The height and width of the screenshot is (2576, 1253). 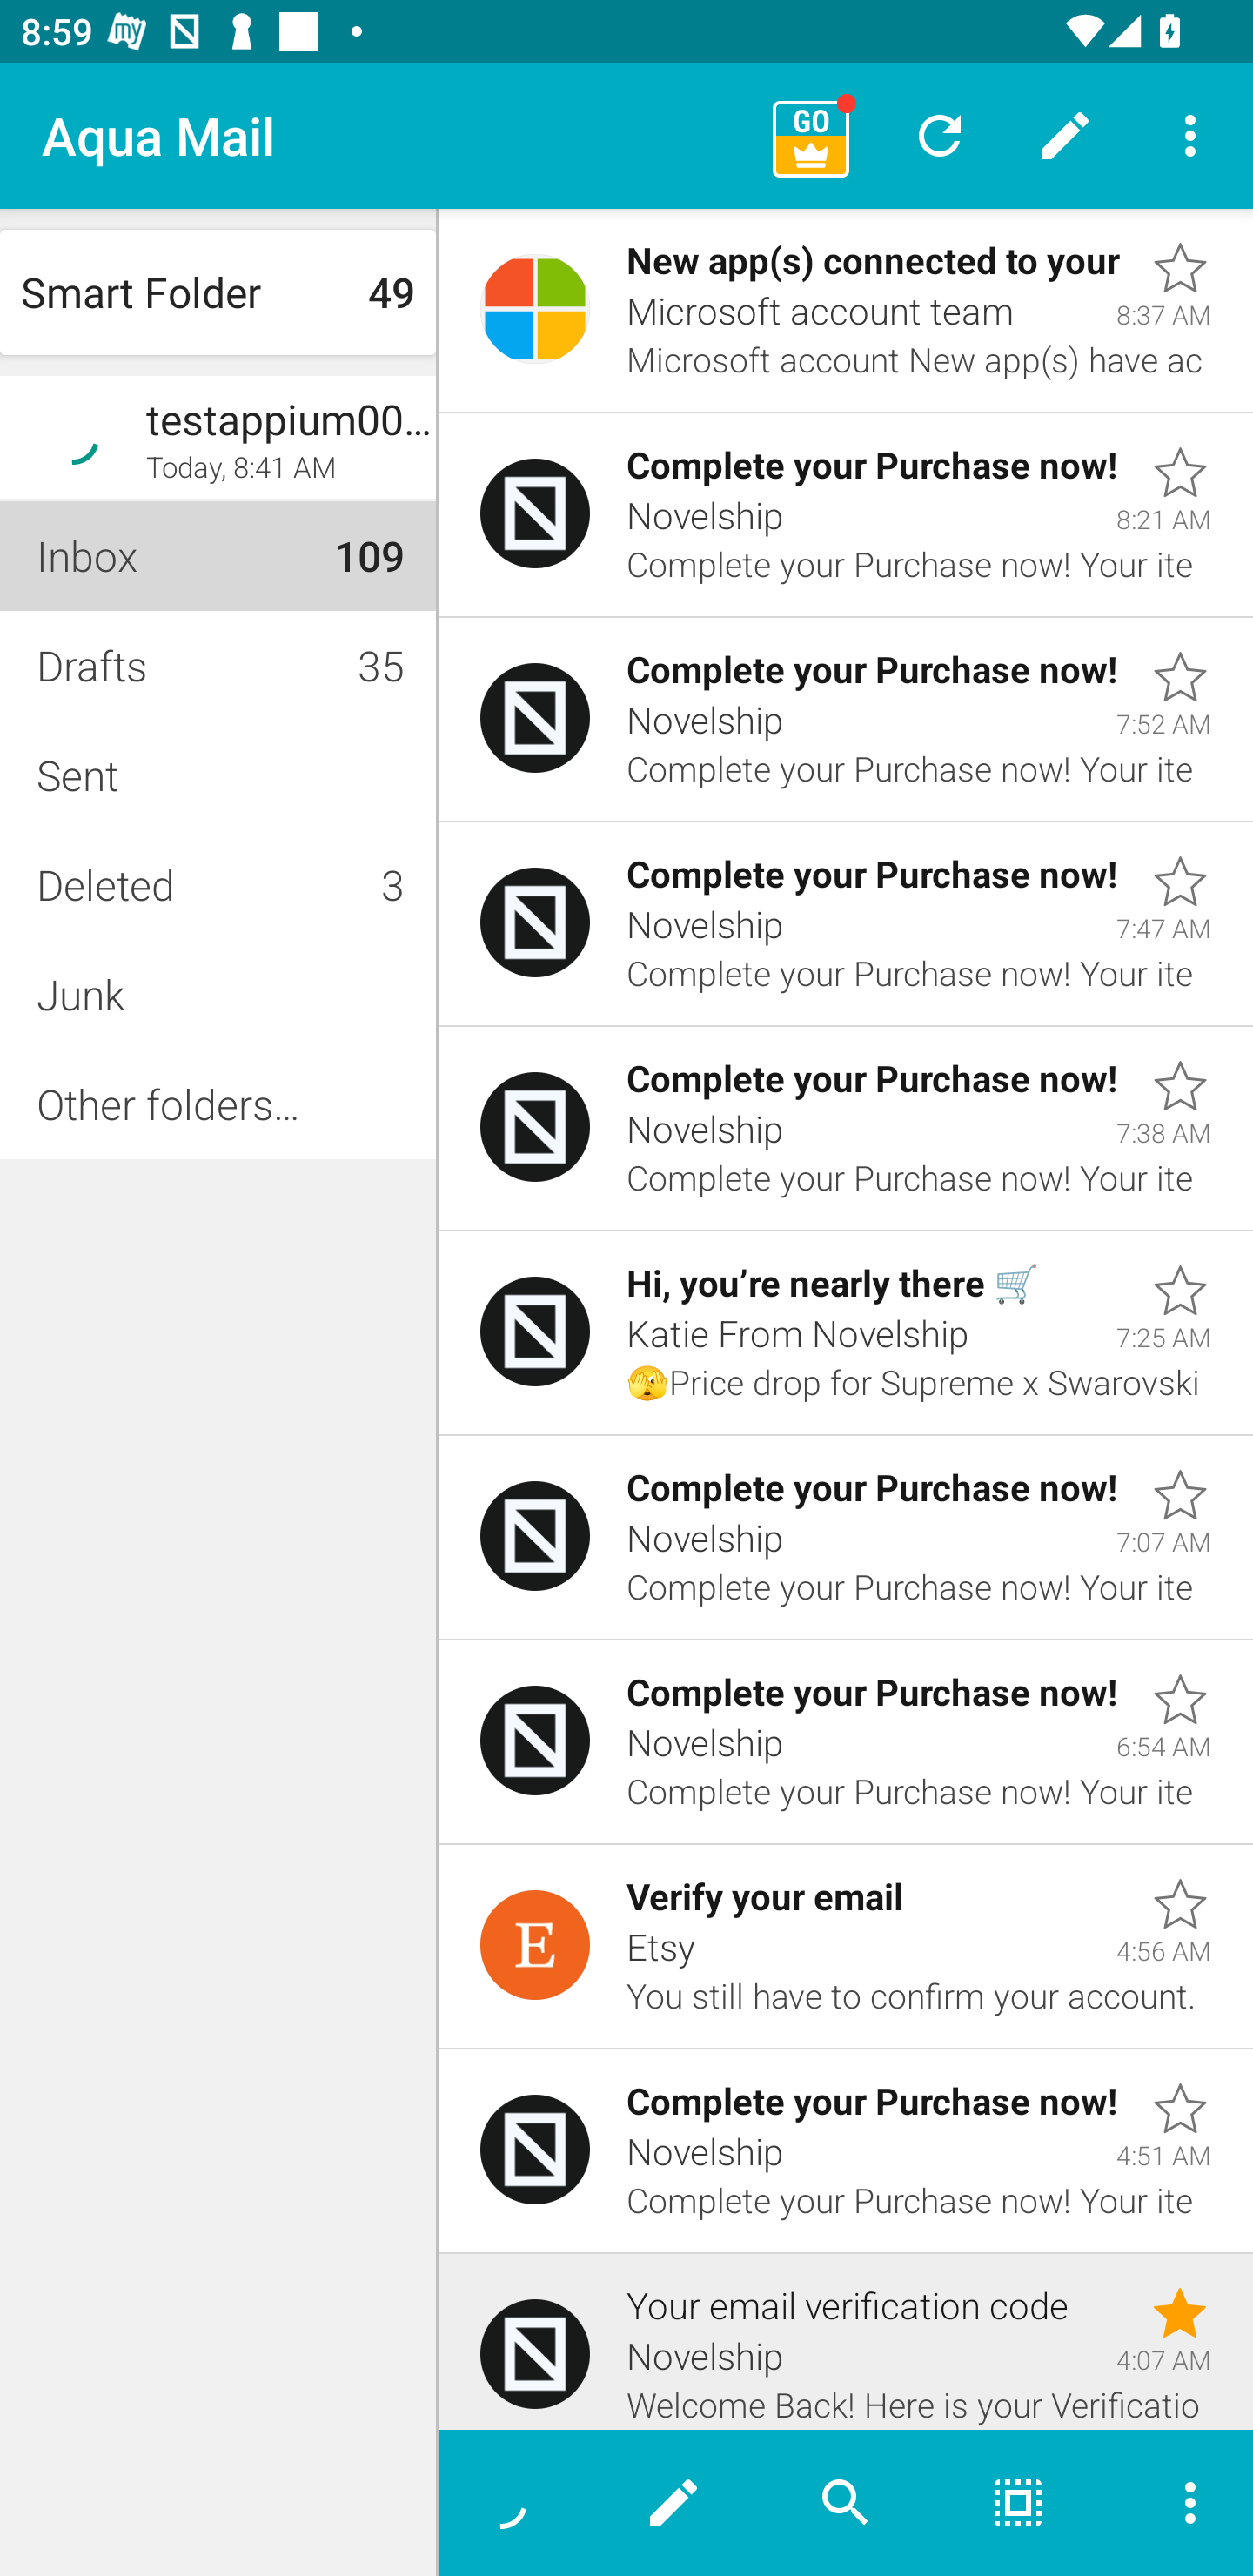 What do you see at coordinates (1178, 2503) in the screenshot?
I see `More options` at bounding box center [1178, 2503].